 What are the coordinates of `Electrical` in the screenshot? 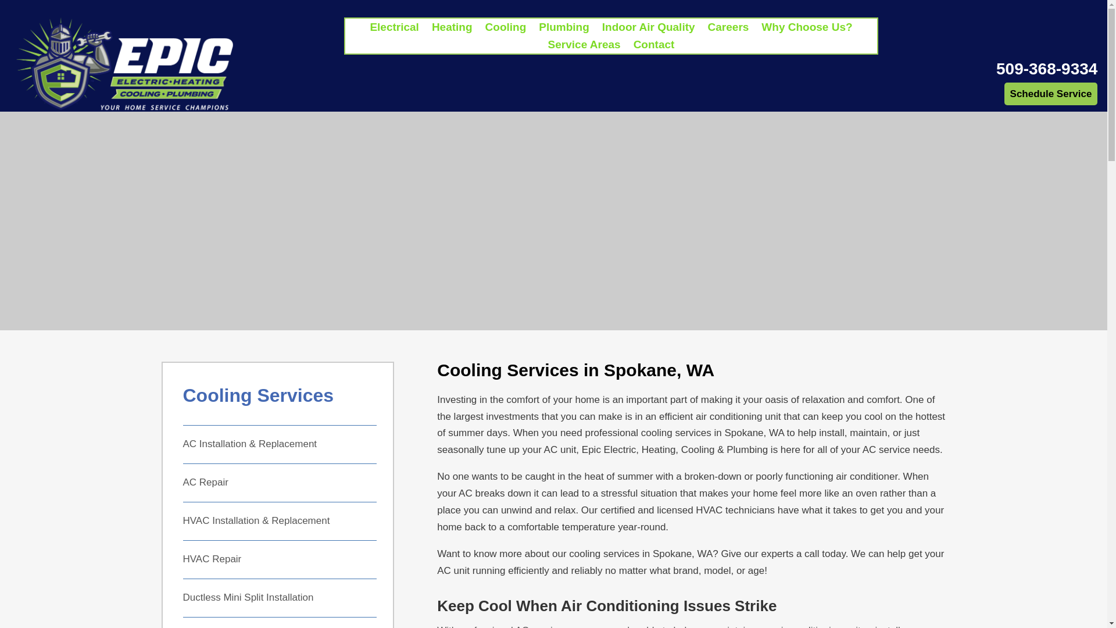 It's located at (394, 29).